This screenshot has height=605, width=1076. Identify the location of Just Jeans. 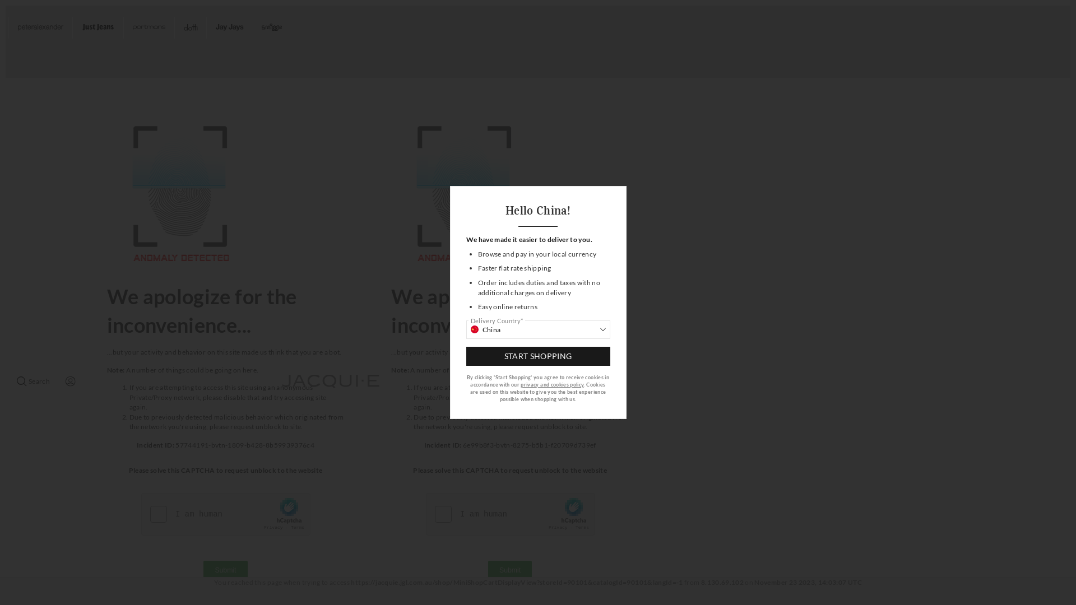
(98, 28).